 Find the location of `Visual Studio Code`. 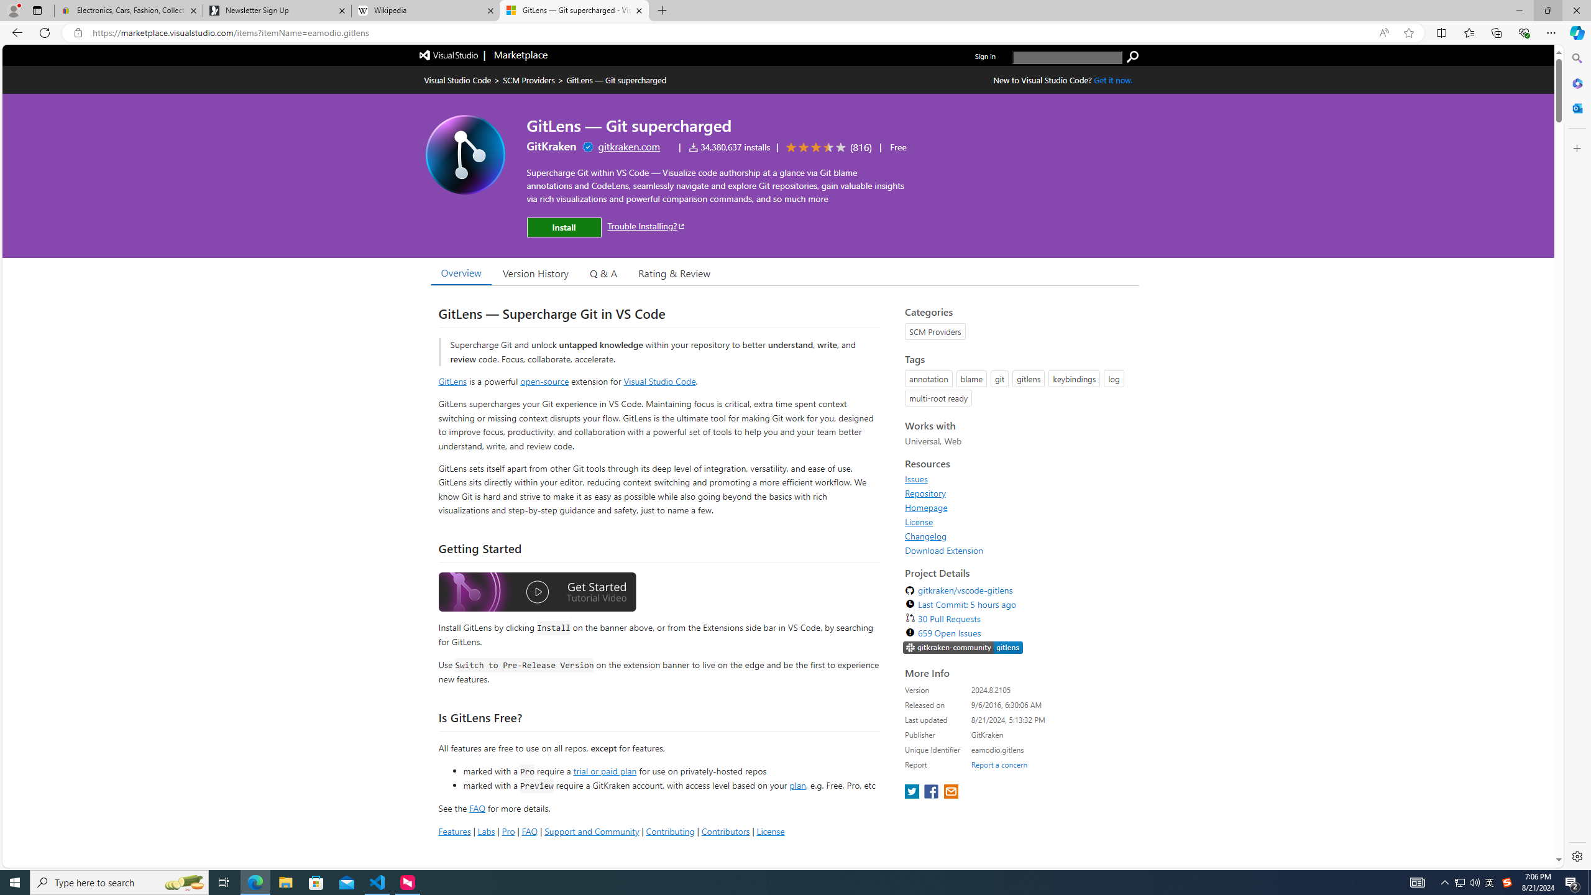

Visual Studio Code is located at coordinates (660, 381).